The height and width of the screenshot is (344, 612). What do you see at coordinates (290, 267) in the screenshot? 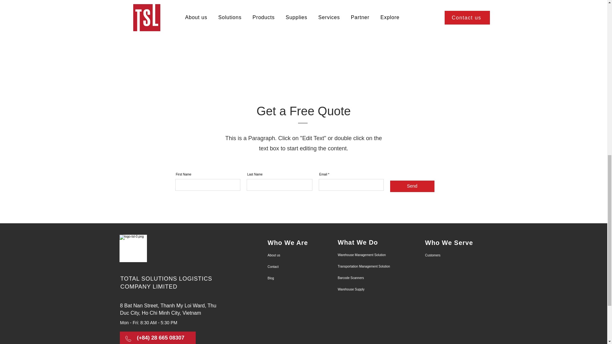
I see `Contact` at bounding box center [290, 267].